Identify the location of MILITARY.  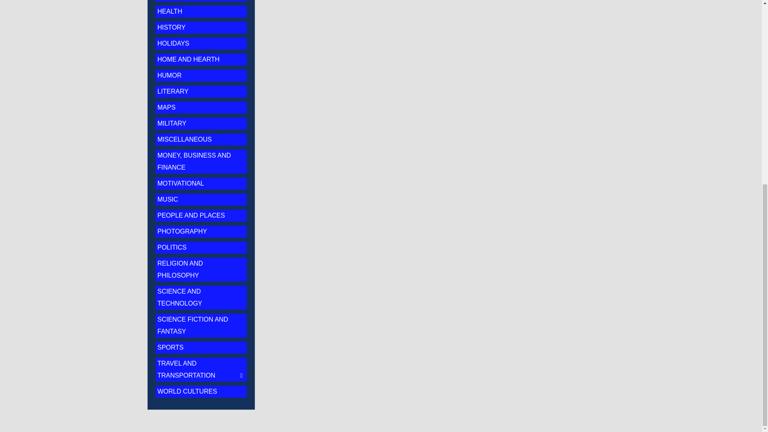
(172, 123).